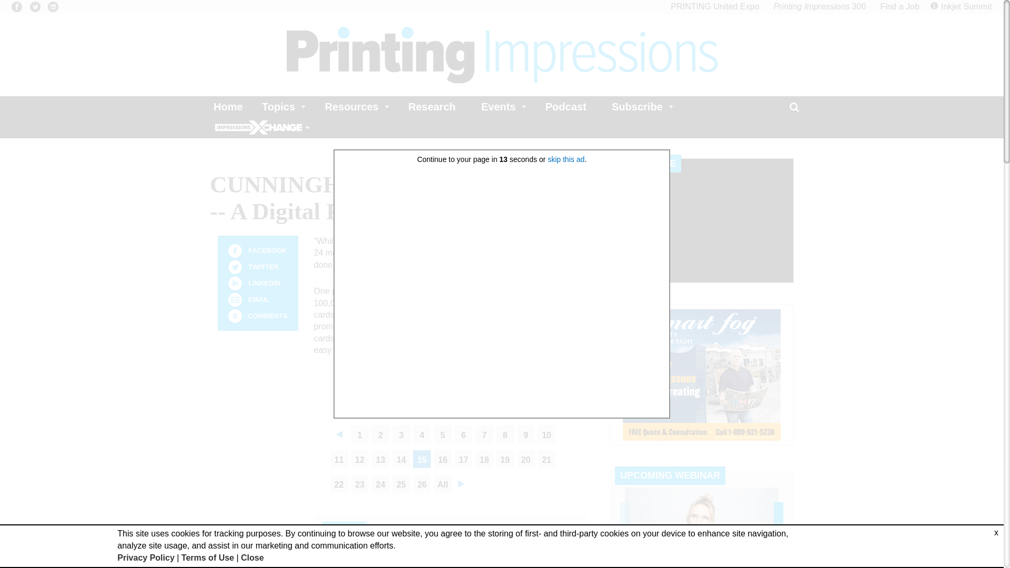  What do you see at coordinates (35, 6) in the screenshot?
I see `Opens in a new window` at bounding box center [35, 6].